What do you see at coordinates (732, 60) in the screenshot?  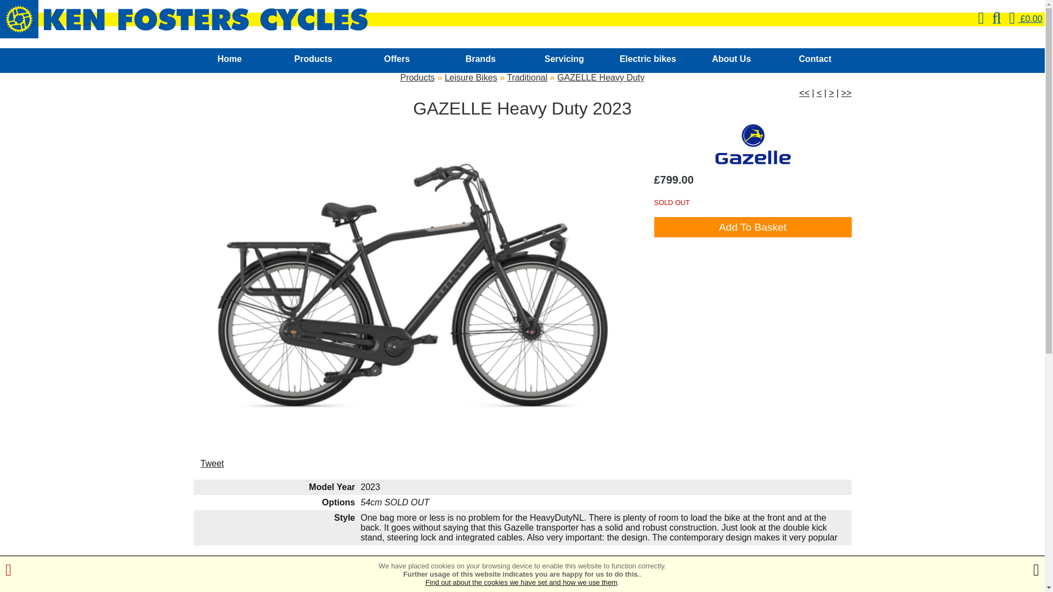 I see `About Us` at bounding box center [732, 60].